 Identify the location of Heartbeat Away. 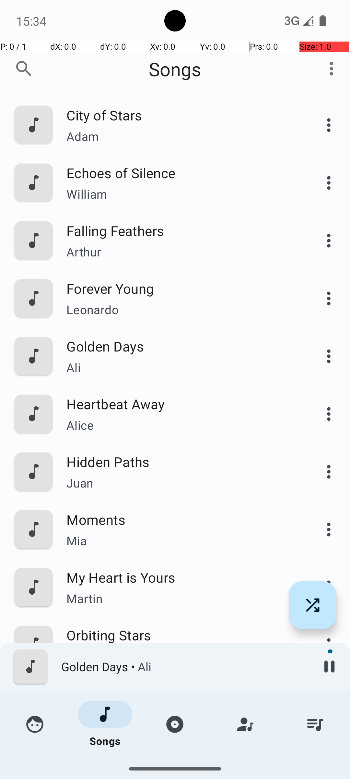
(181, 404).